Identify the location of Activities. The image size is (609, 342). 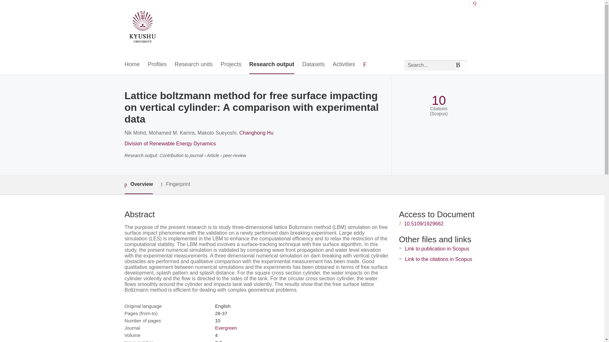
(344, 65).